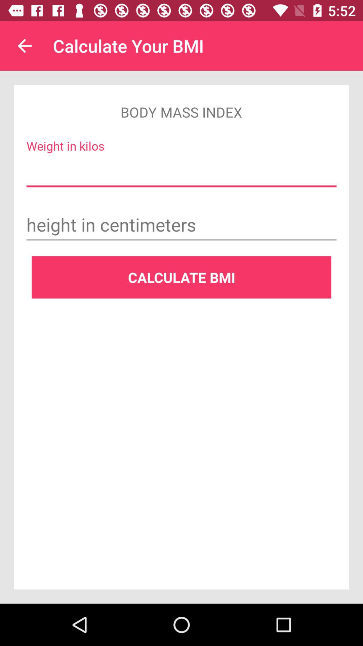 This screenshot has height=646, width=363. What do you see at coordinates (182, 226) in the screenshot?
I see `activate typing field` at bounding box center [182, 226].